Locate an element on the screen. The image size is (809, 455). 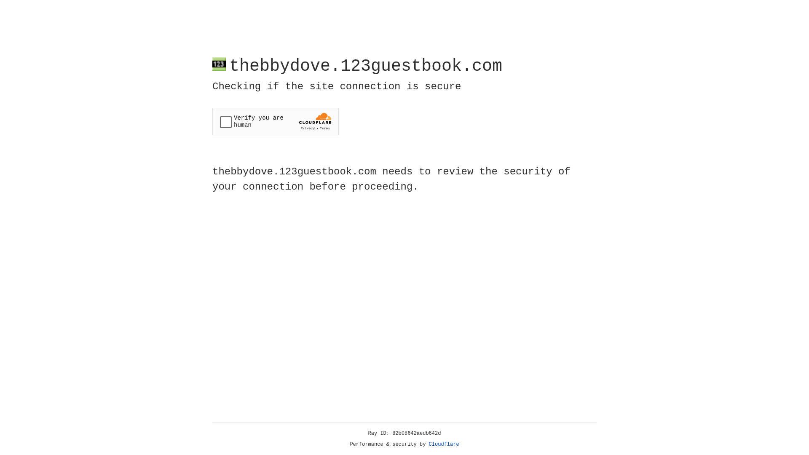
Cloudflare is located at coordinates (444, 444).